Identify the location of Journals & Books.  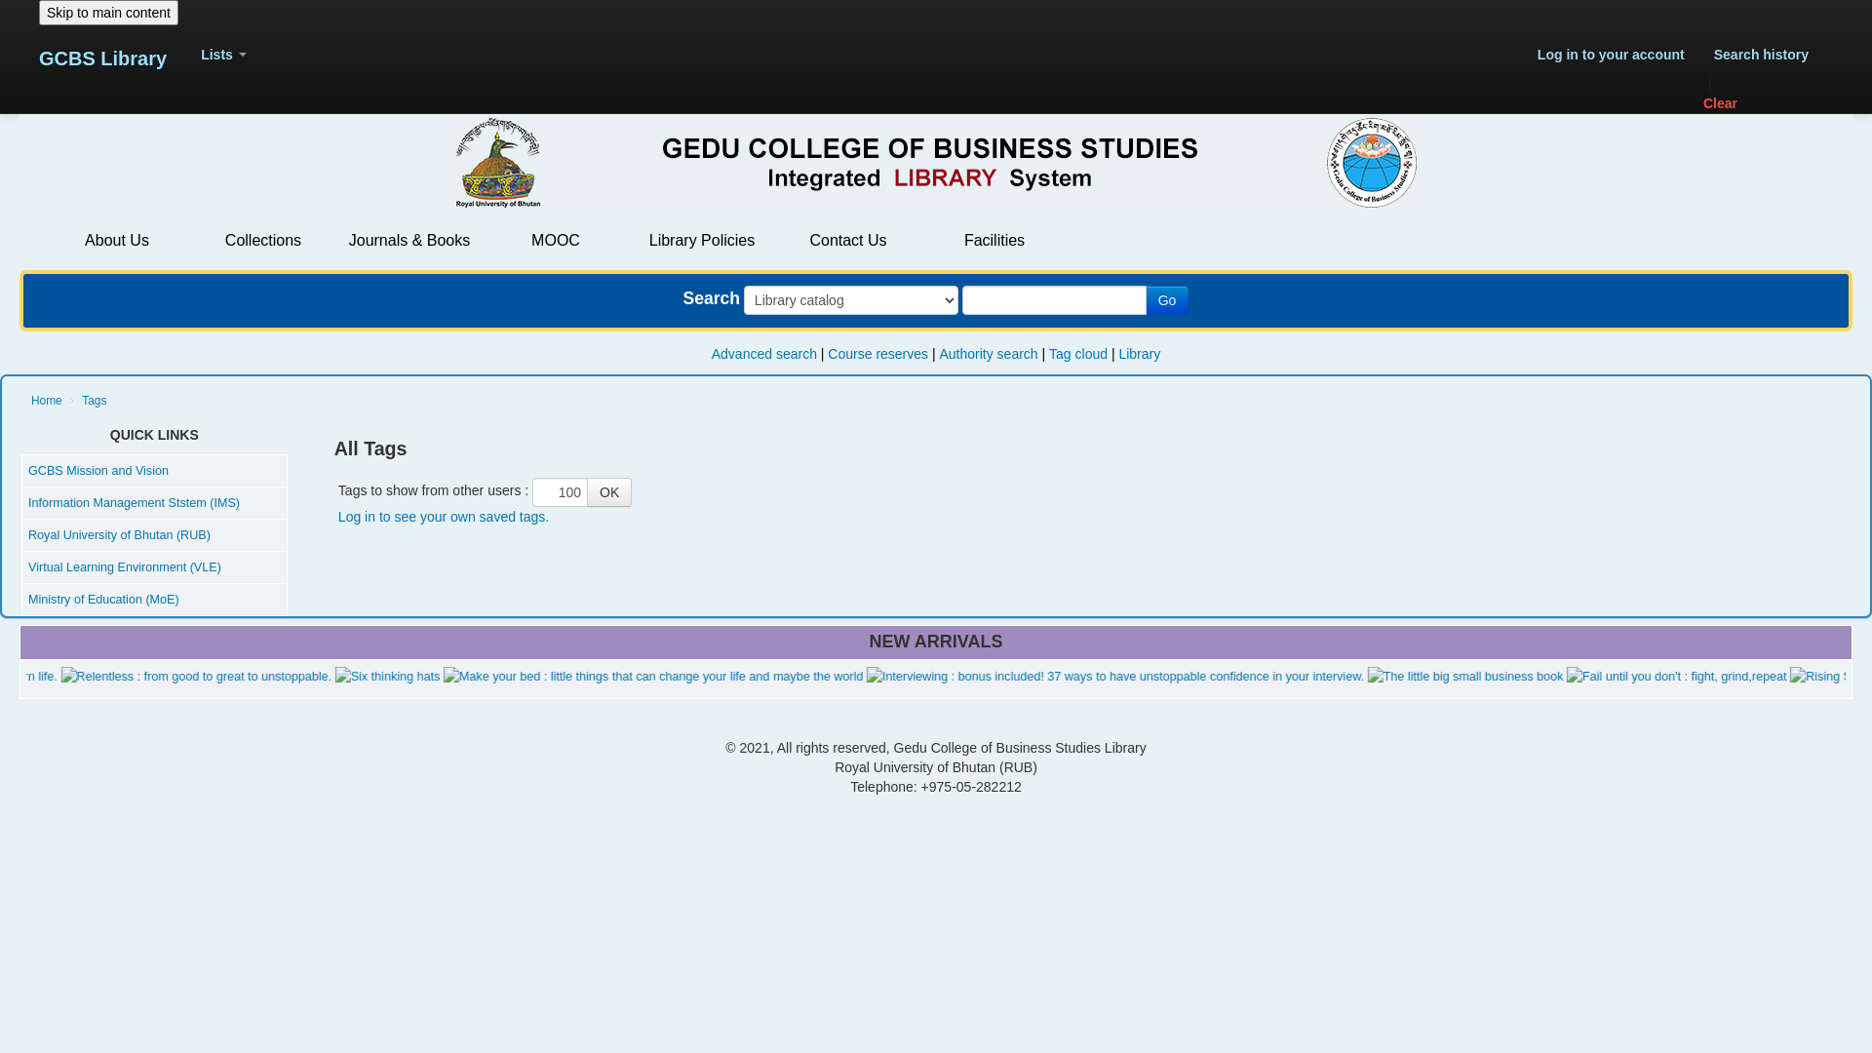
(409, 241).